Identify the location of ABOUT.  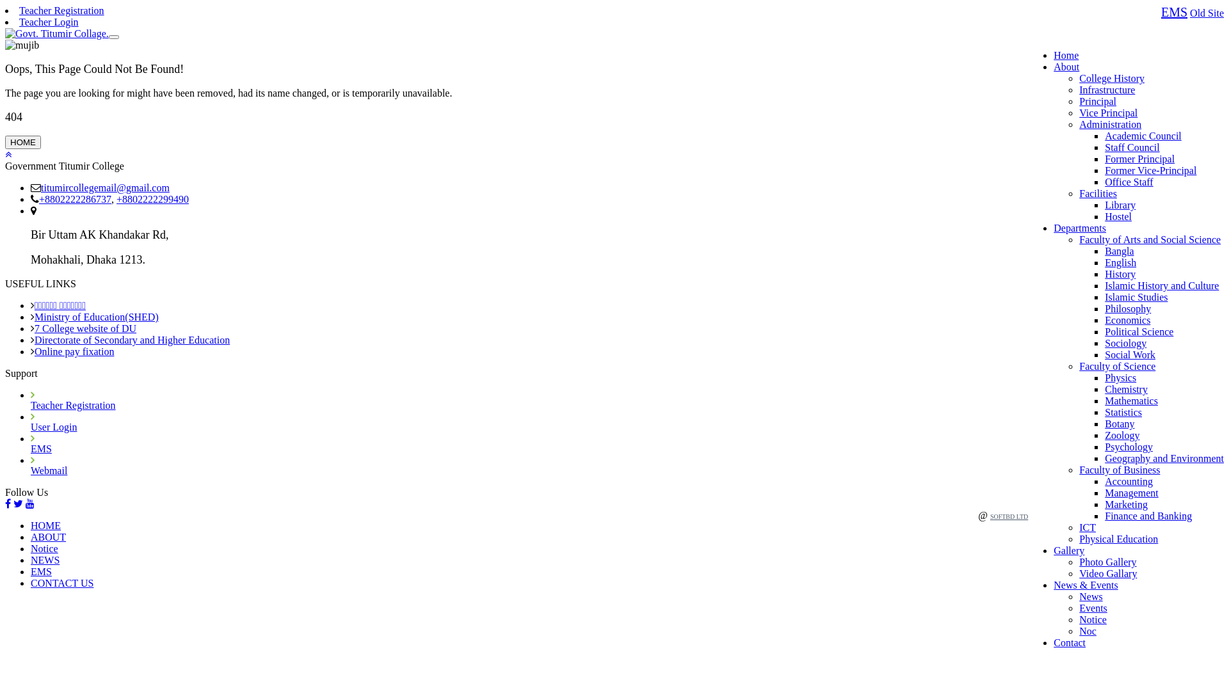
(49, 537).